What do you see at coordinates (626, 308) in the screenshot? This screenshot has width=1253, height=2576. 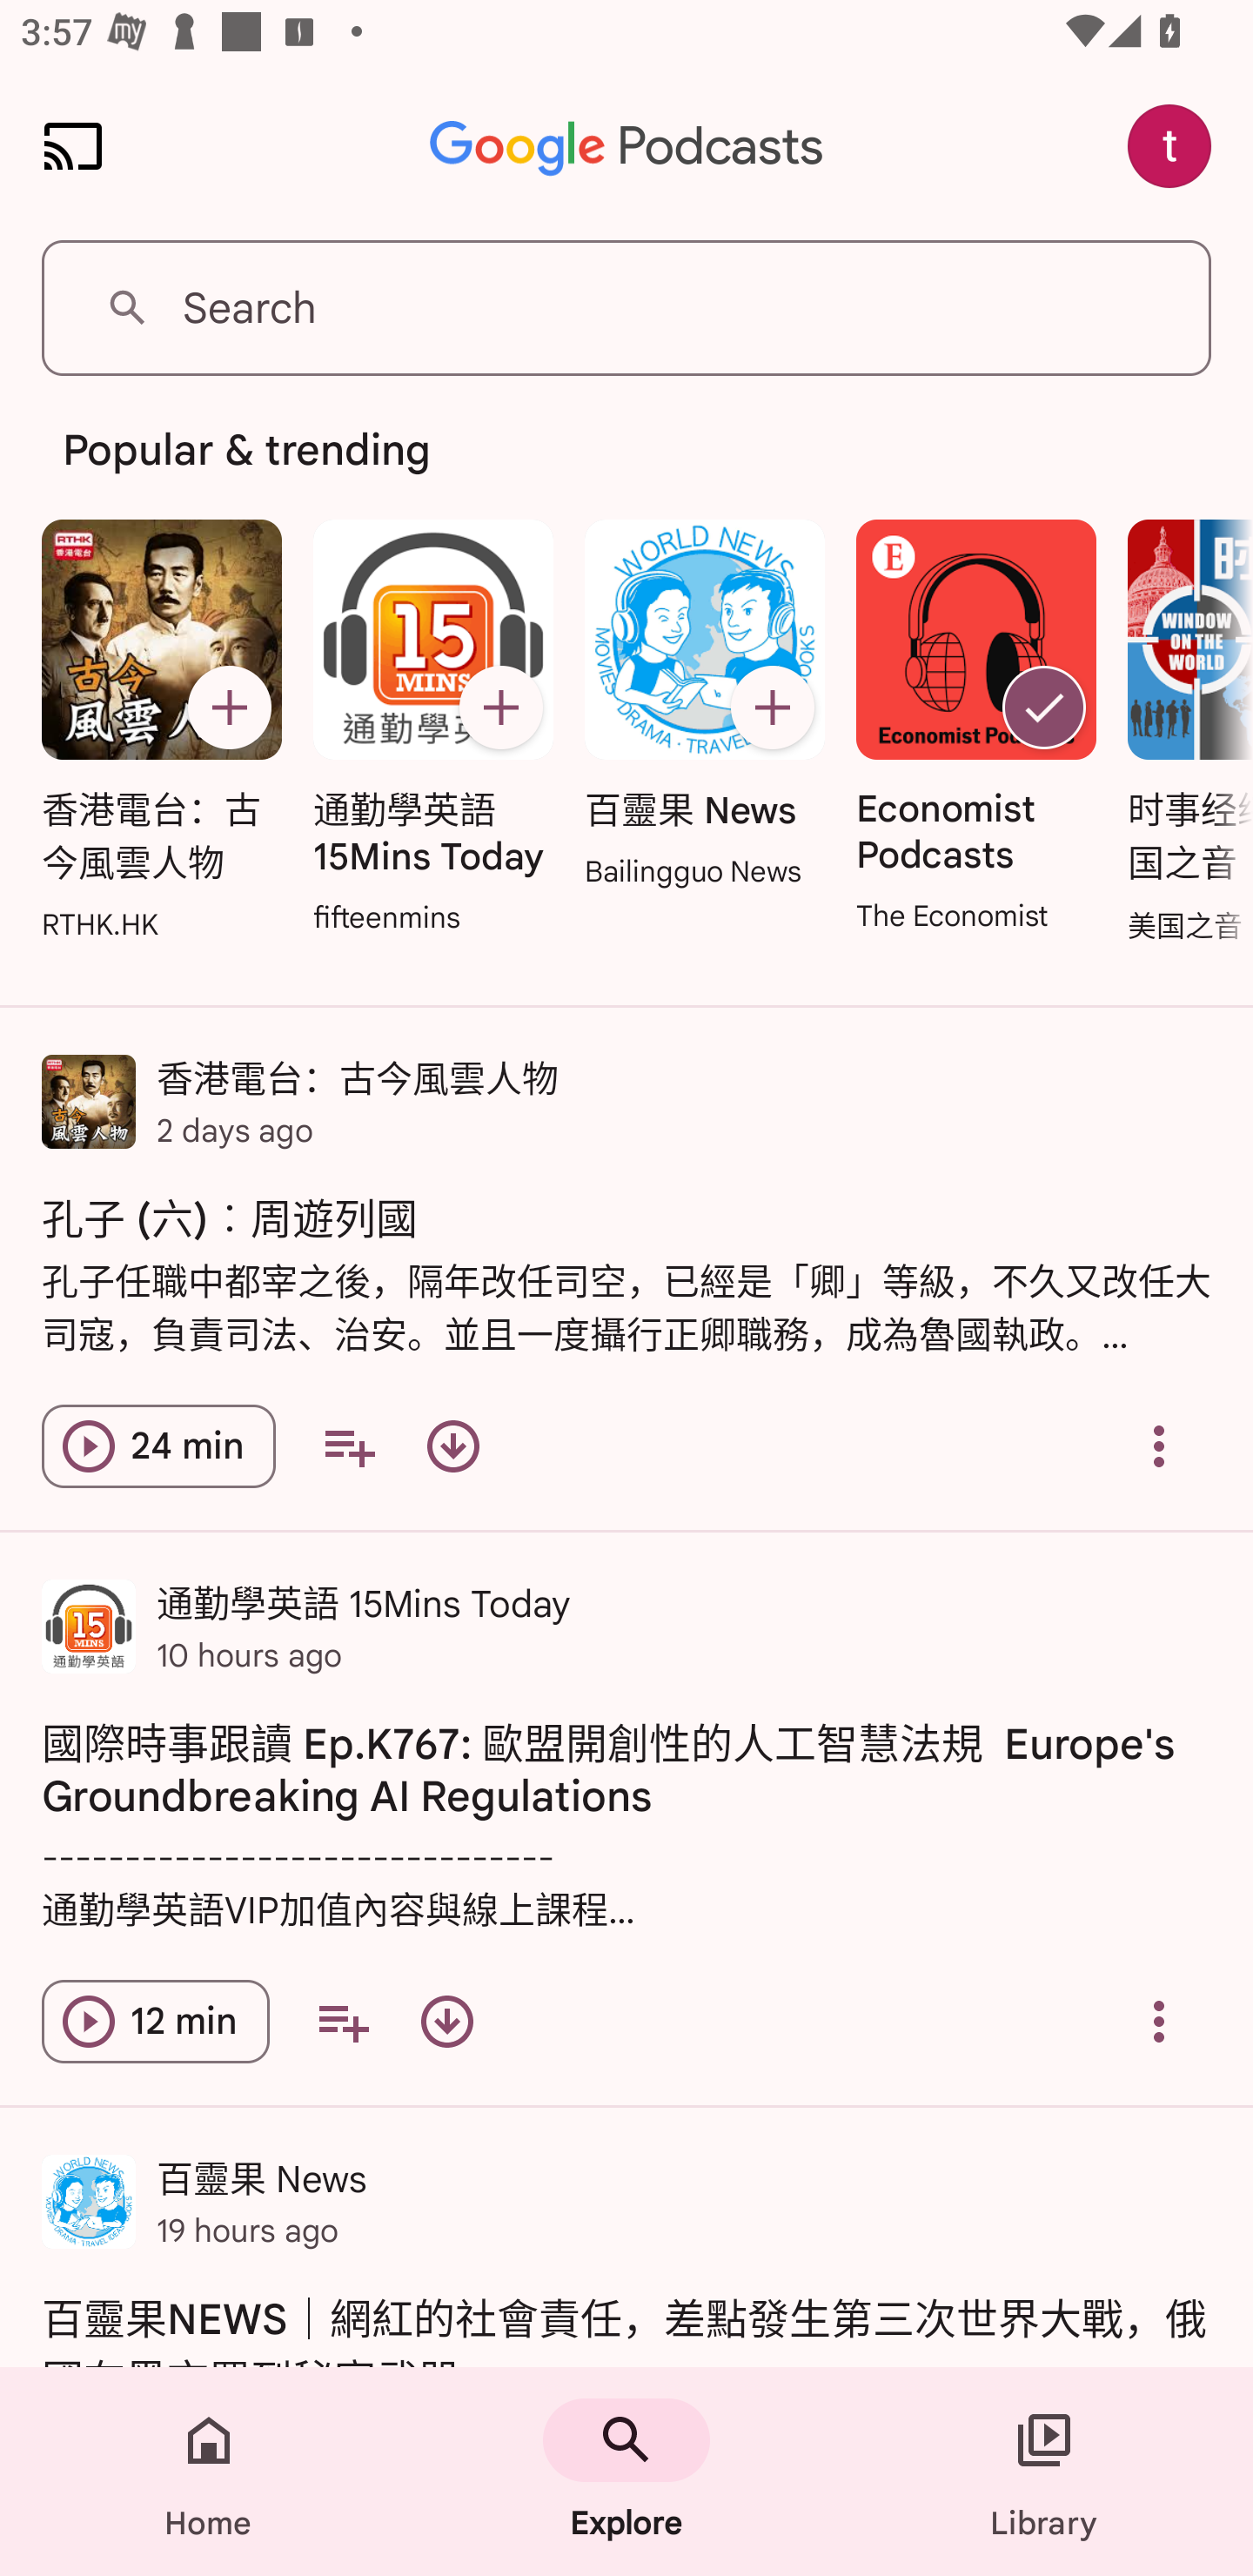 I see `Search` at bounding box center [626, 308].